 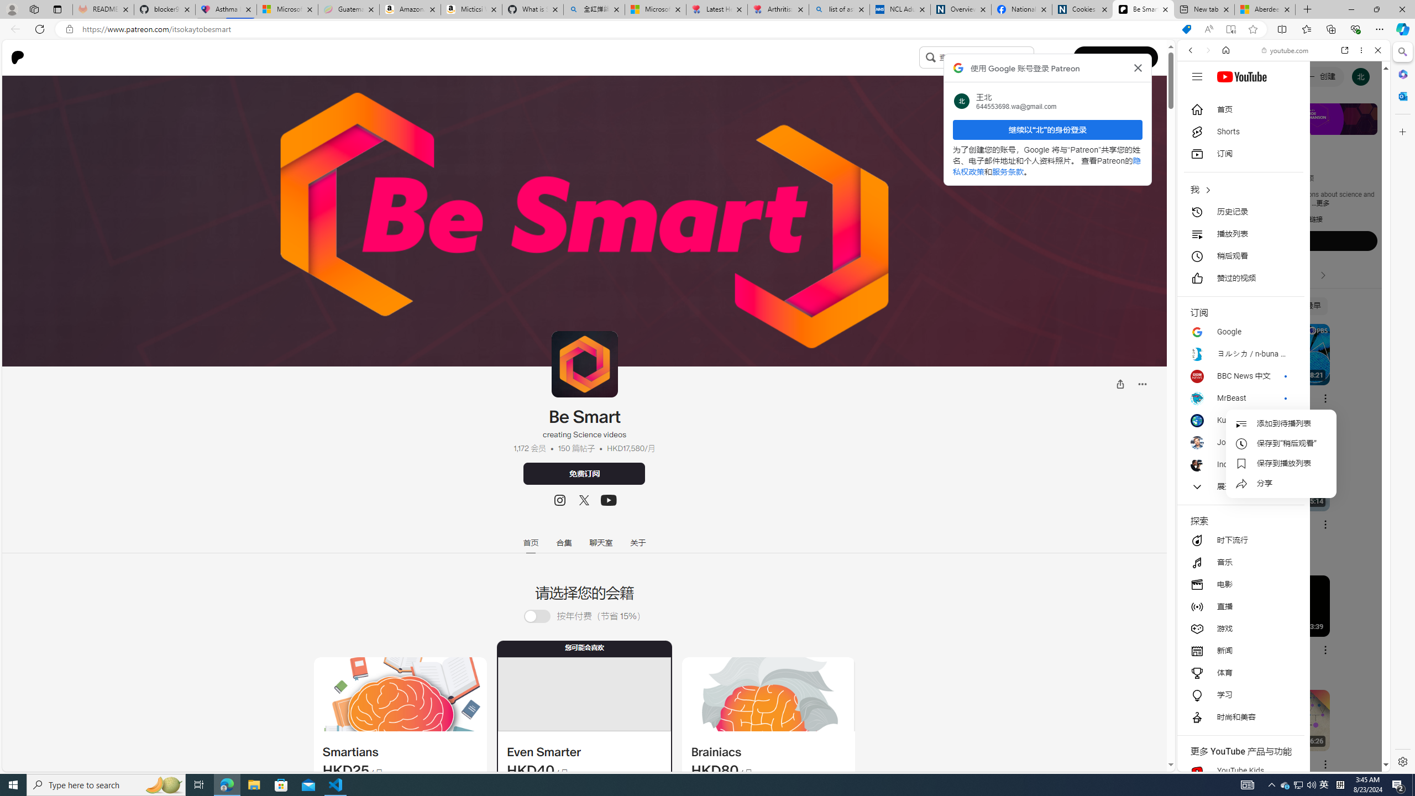 What do you see at coordinates (1240, 132) in the screenshot?
I see `Shorts` at bounding box center [1240, 132].